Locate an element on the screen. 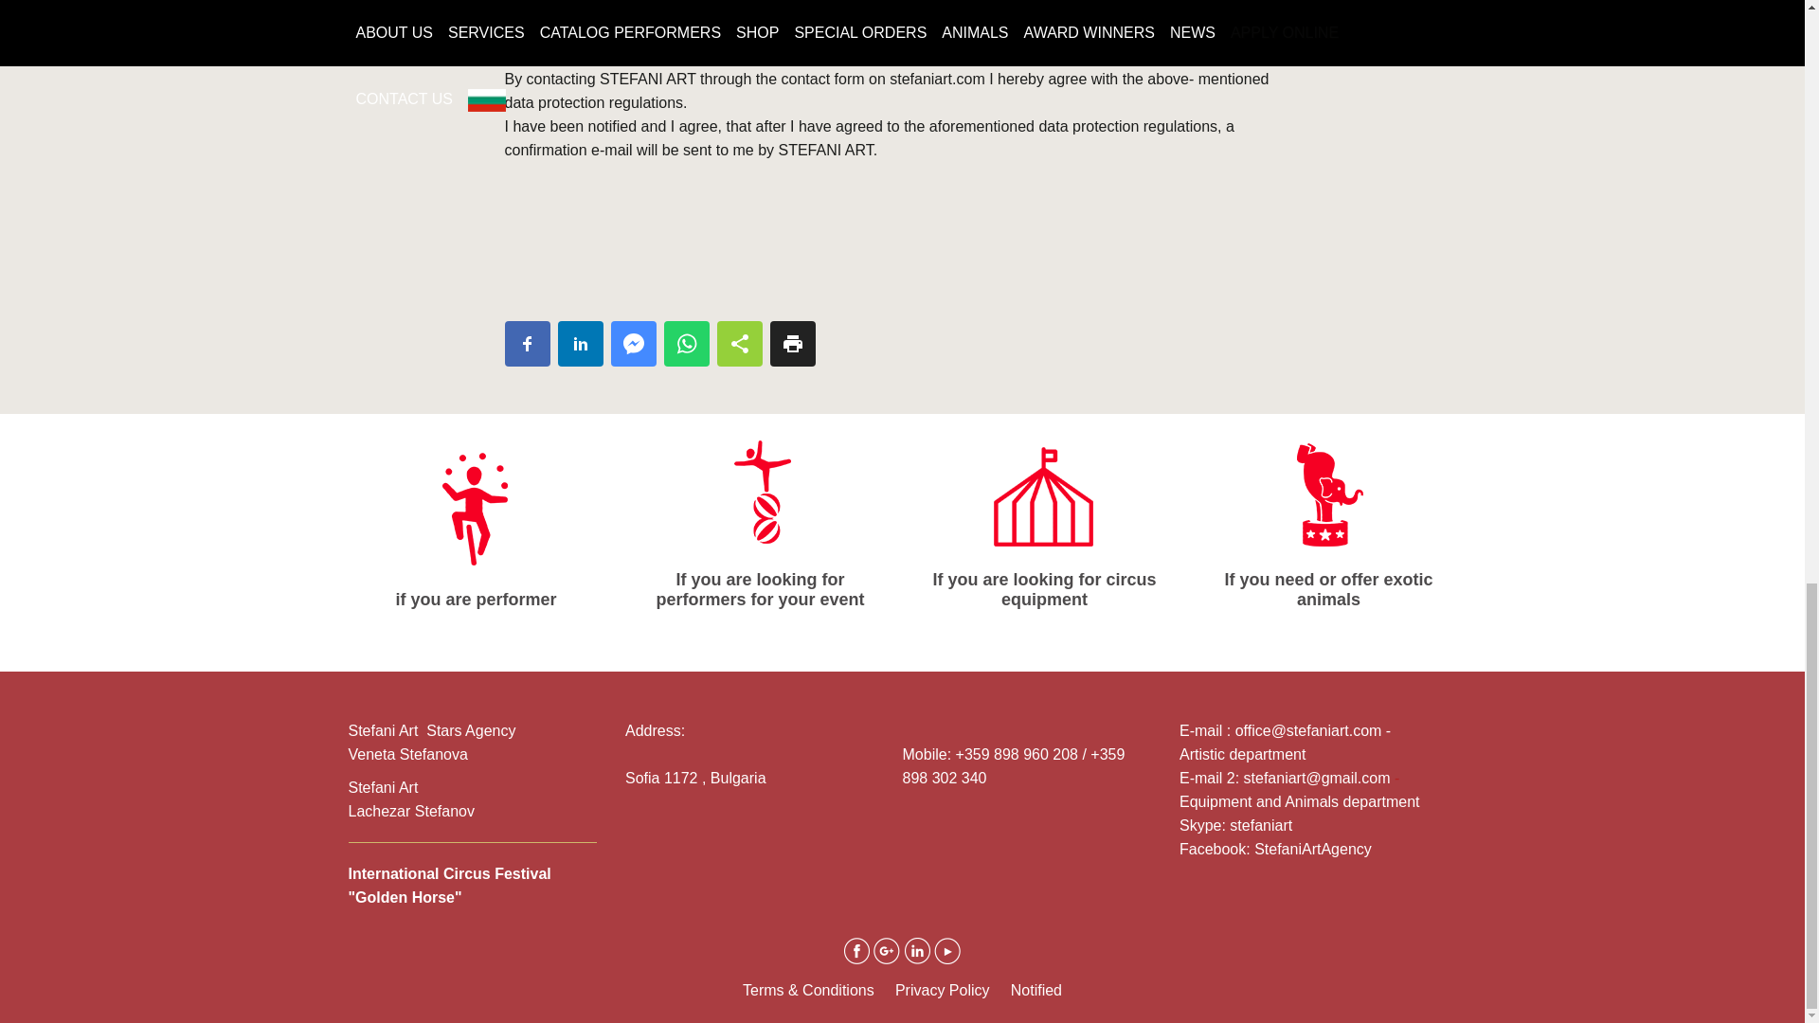  if you are performer is located at coordinates (476, 529).